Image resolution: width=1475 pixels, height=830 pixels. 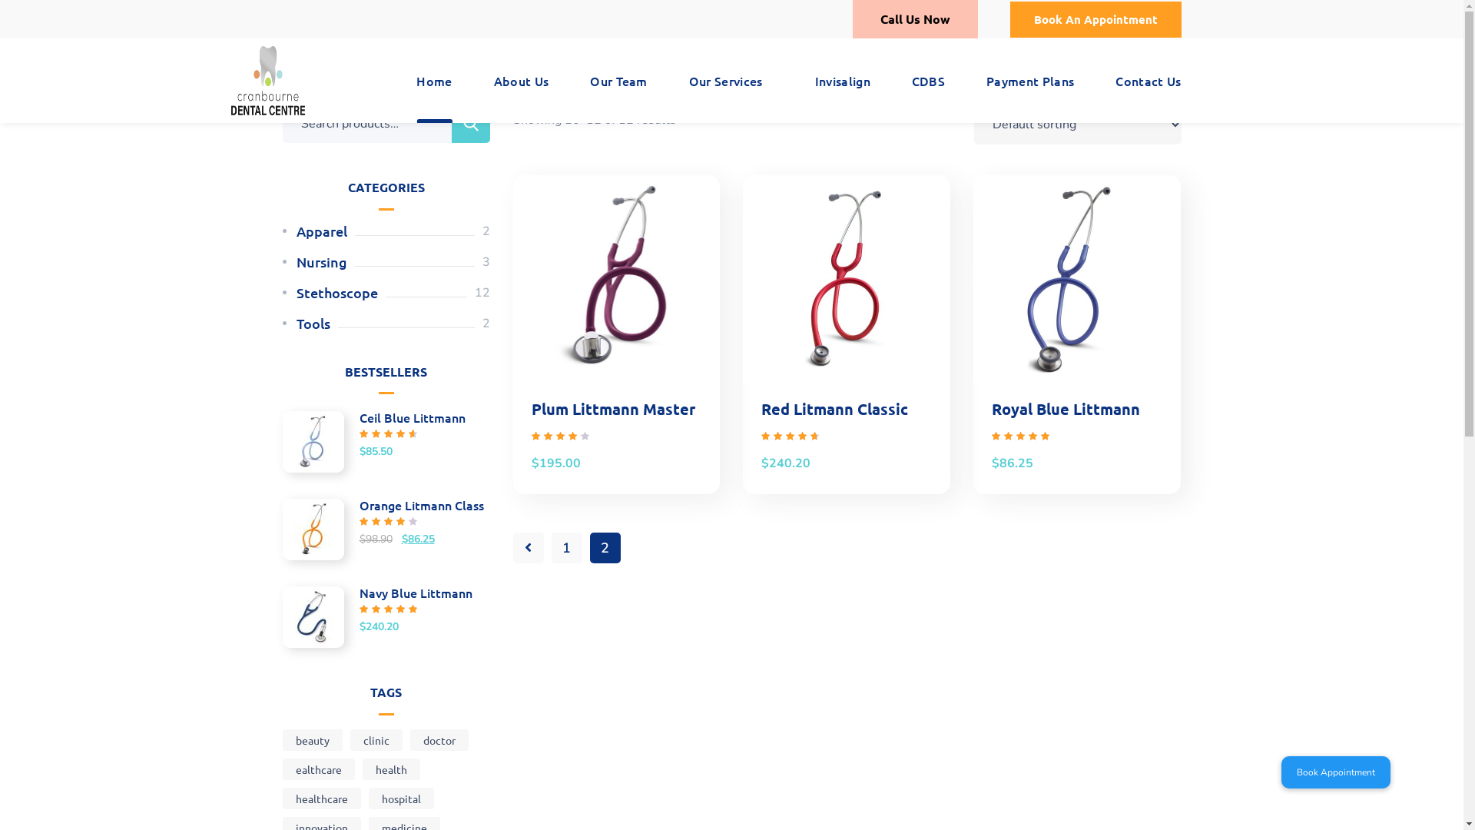 I want to click on About Us, so click(x=522, y=81).